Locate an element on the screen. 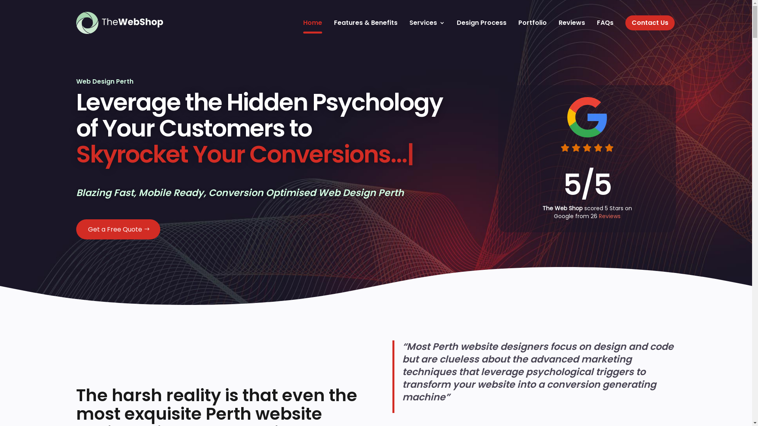 The image size is (758, 426). Contact Us is located at coordinates (650, 23).